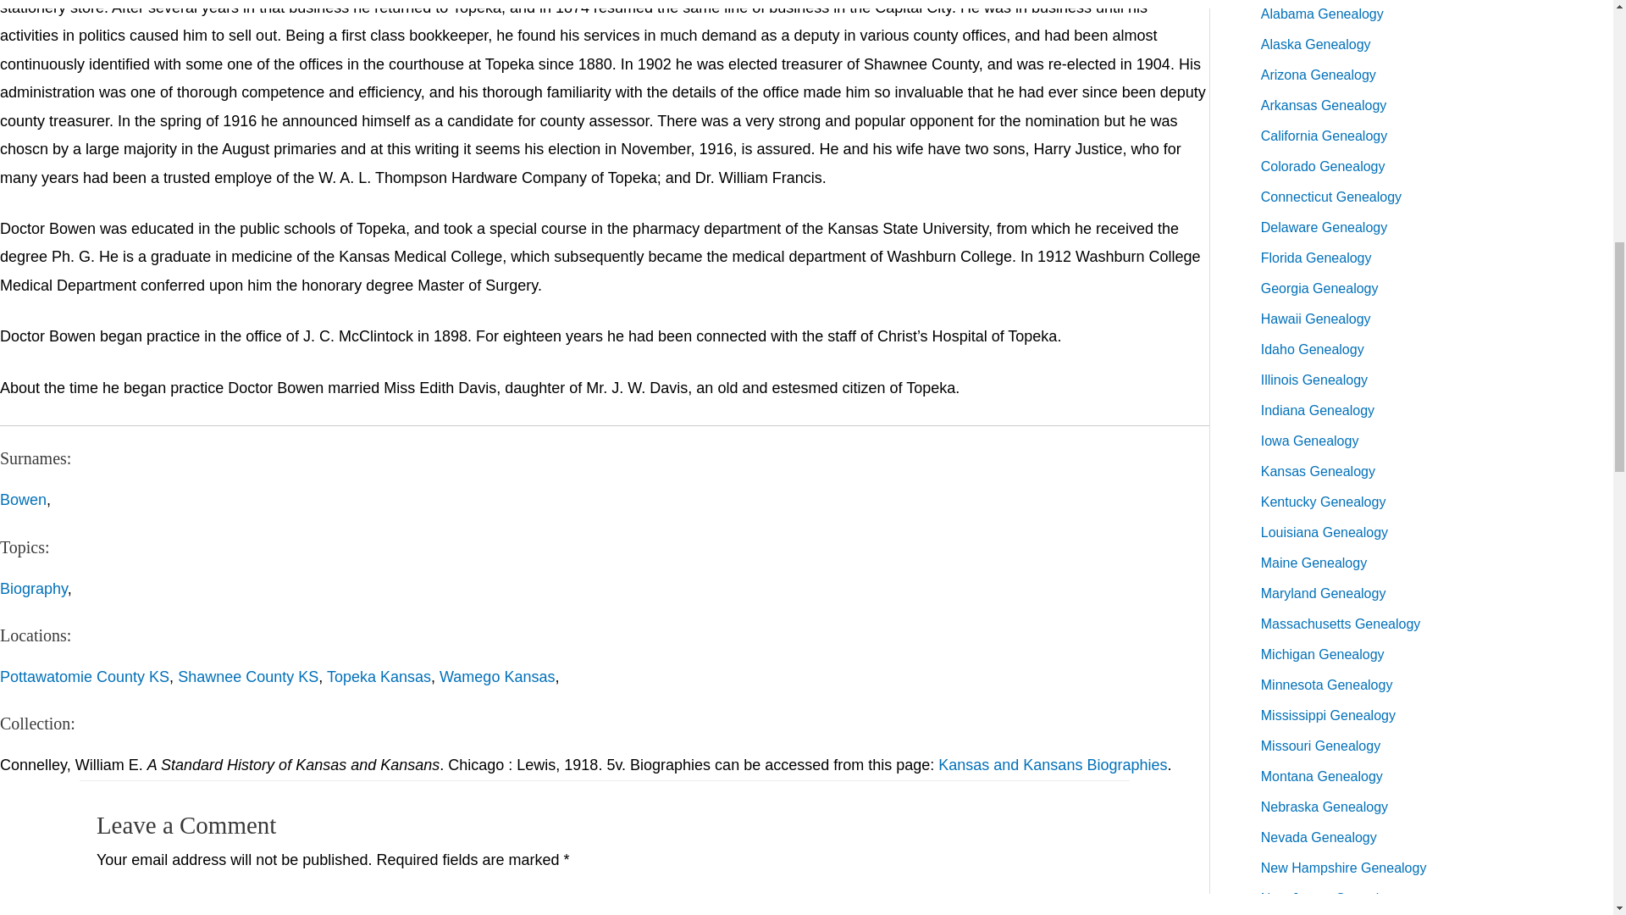 The width and height of the screenshot is (1626, 915). Describe the element at coordinates (85, 676) in the screenshot. I see `Pottawatomie County KS` at that location.